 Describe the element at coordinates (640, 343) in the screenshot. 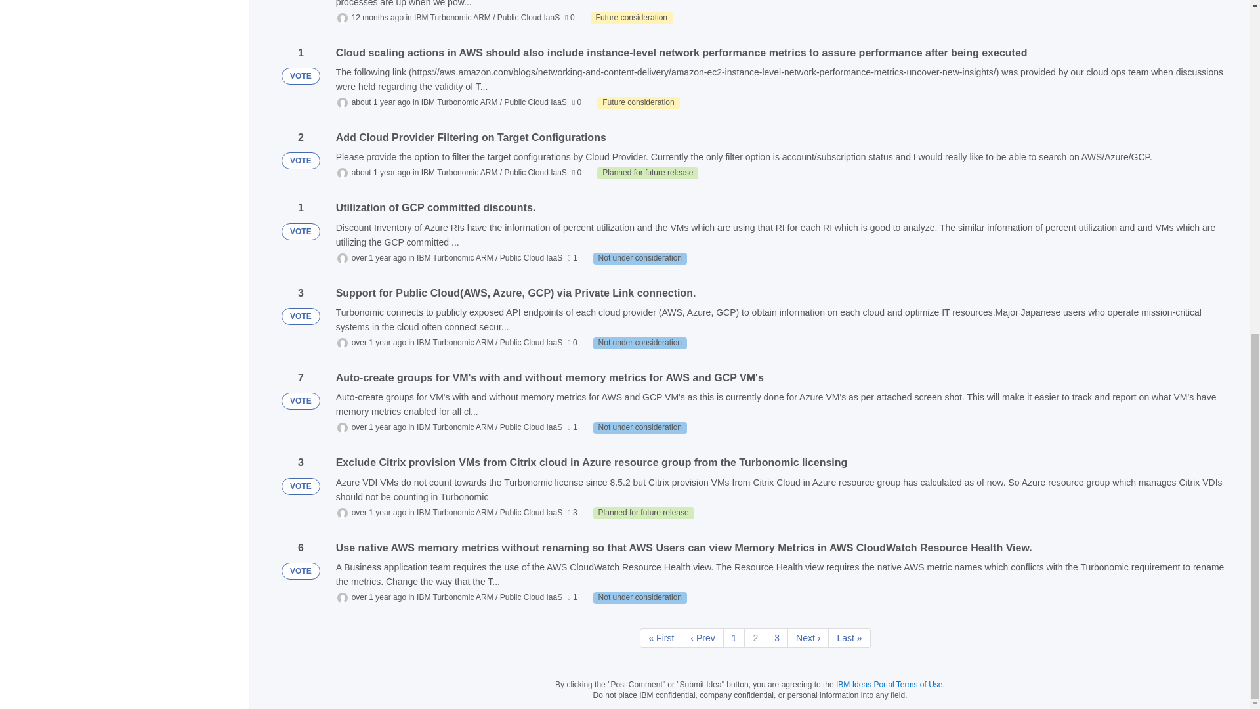

I see `Not under consideration` at that location.